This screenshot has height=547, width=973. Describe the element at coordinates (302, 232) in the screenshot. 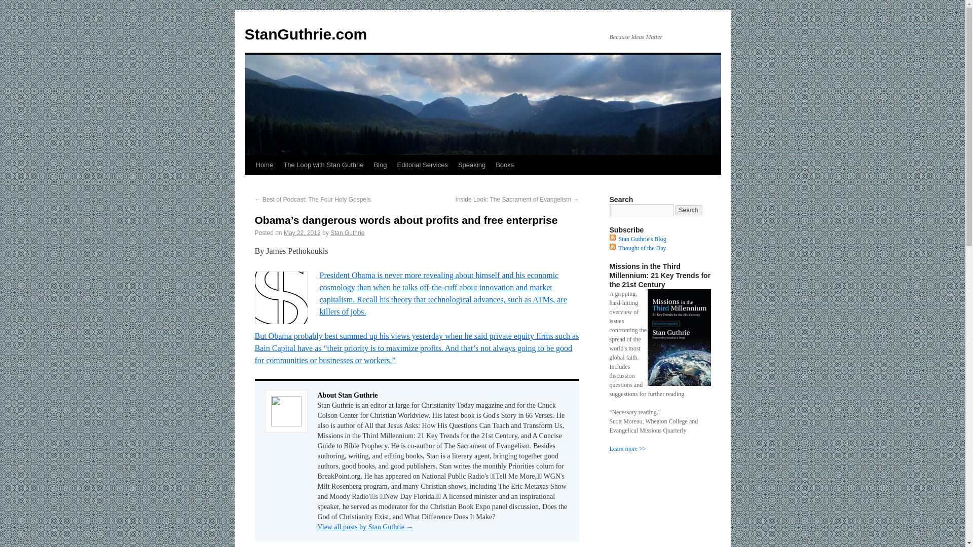

I see `May 22, 2012` at that location.